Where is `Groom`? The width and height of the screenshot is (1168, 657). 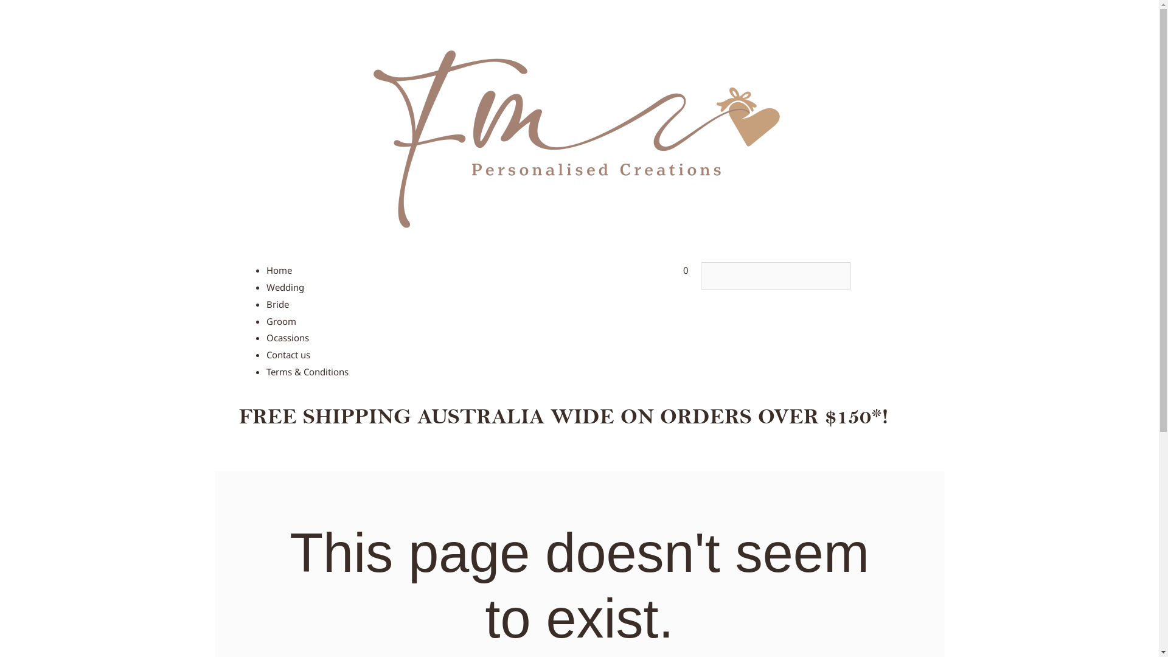 Groom is located at coordinates (281, 321).